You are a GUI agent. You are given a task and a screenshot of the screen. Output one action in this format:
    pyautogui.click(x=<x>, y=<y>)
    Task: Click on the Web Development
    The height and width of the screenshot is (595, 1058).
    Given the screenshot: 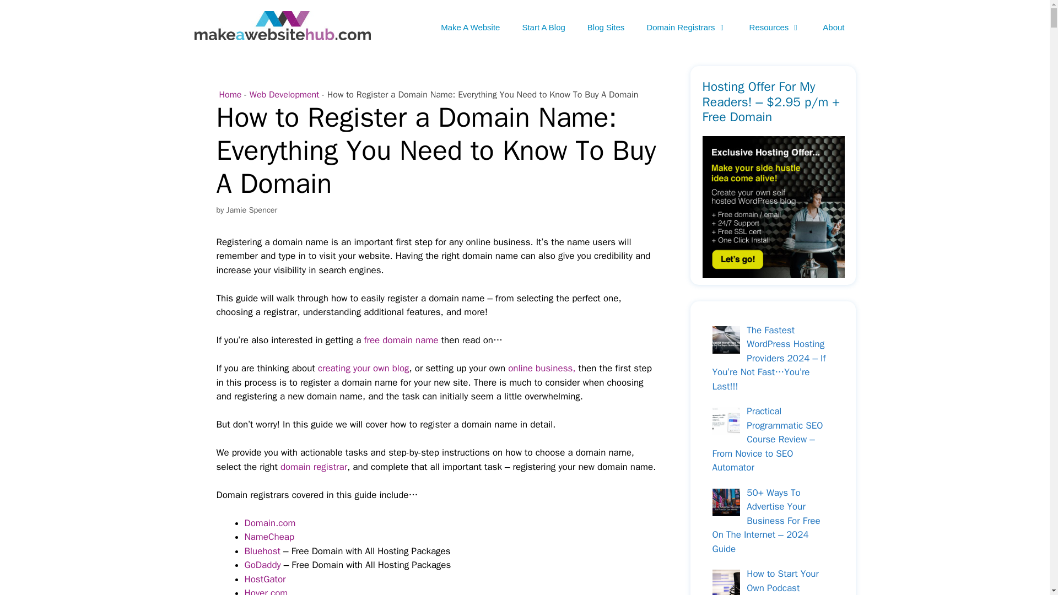 What is the action you would take?
    pyautogui.click(x=284, y=95)
    